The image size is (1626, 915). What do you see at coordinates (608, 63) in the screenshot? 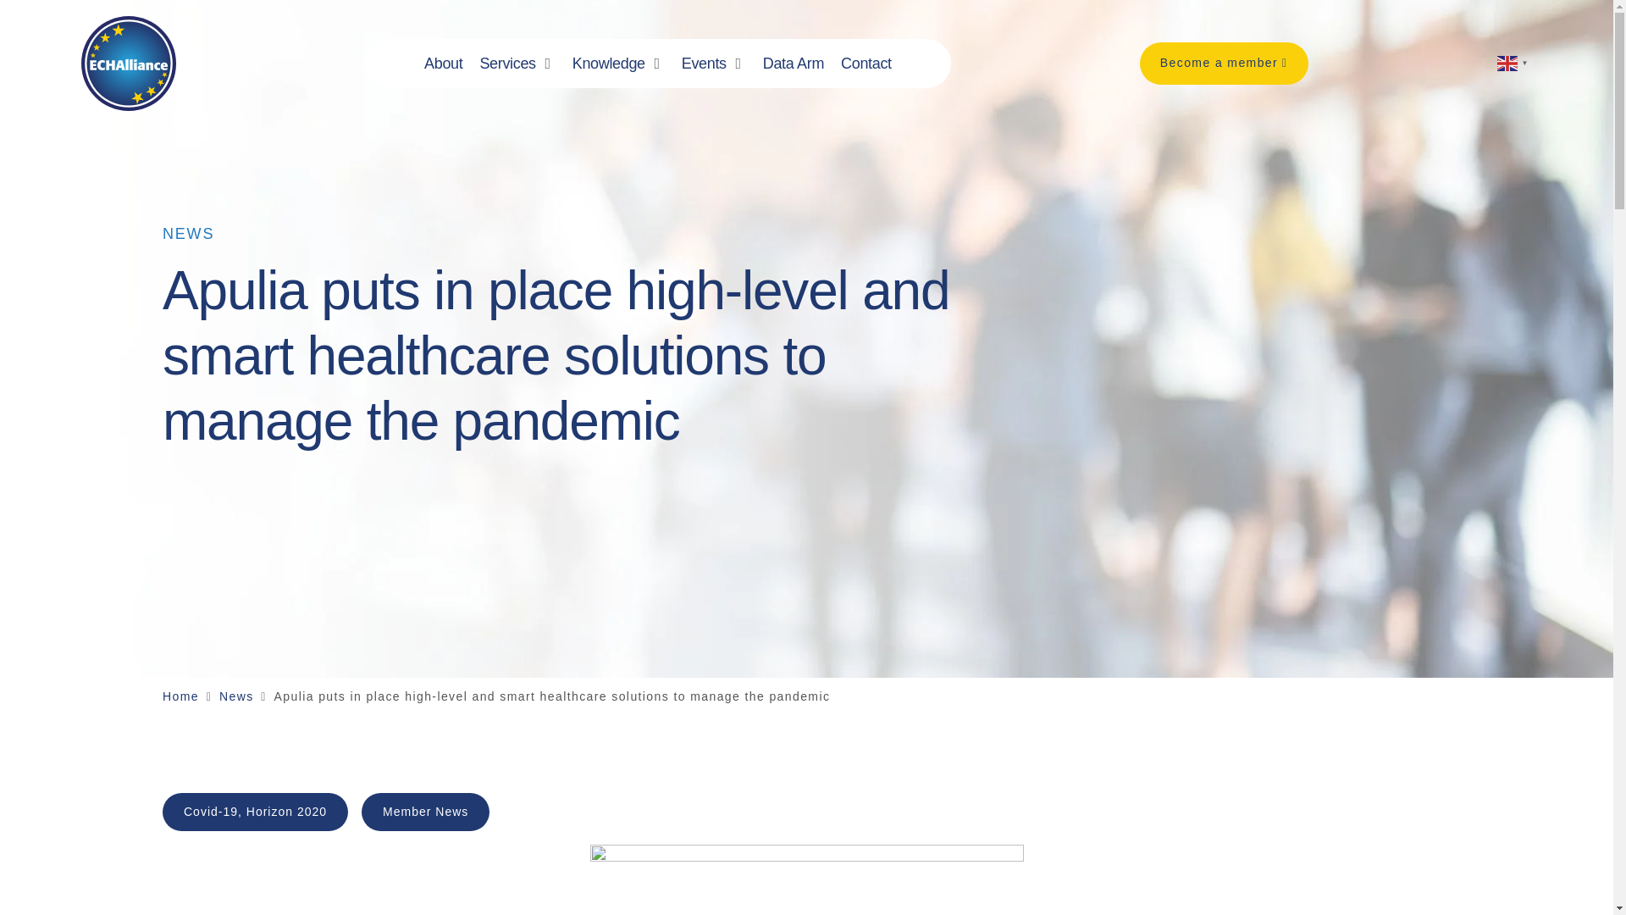
I see `Knowledge` at bounding box center [608, 63].